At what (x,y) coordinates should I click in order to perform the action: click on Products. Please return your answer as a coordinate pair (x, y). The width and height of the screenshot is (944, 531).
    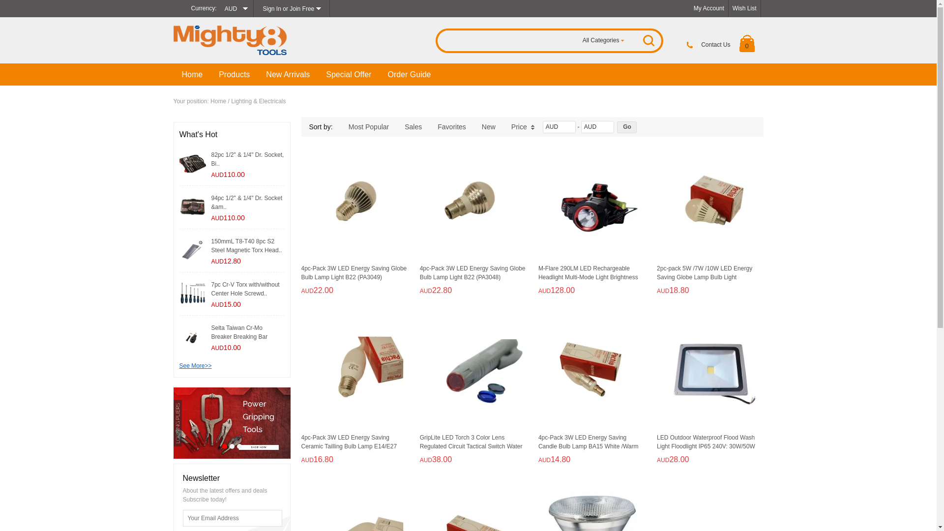
    Looking at the image, I should click on (235, 75).